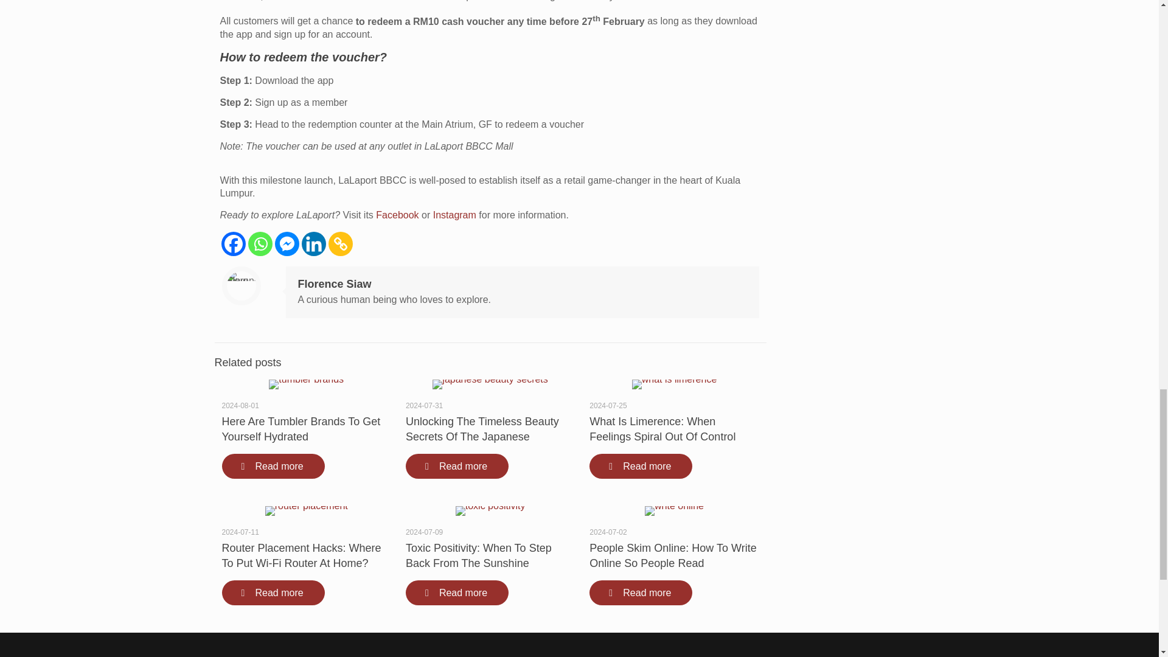  I want to click on Instagram, so click(455, 214).